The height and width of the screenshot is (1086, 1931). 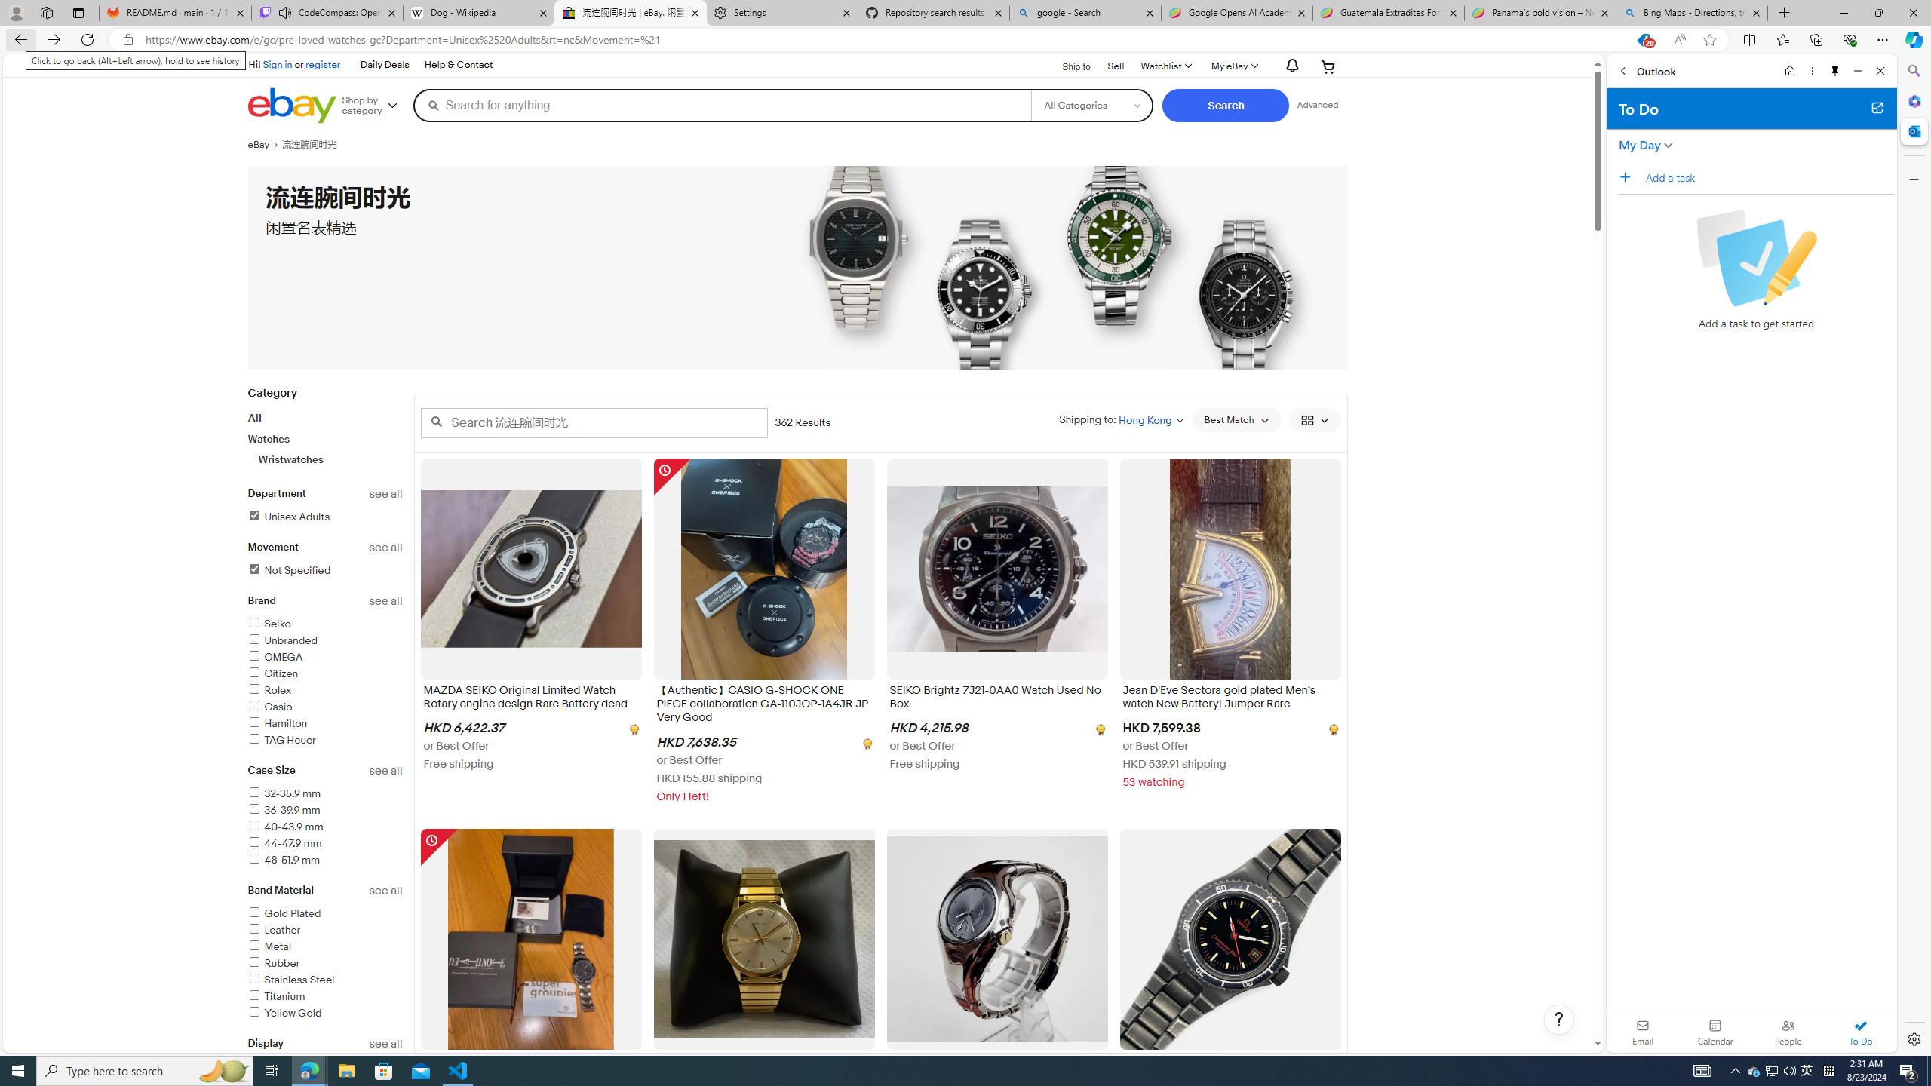 I want to click on Wristwatches, so click(x=331, y=459).